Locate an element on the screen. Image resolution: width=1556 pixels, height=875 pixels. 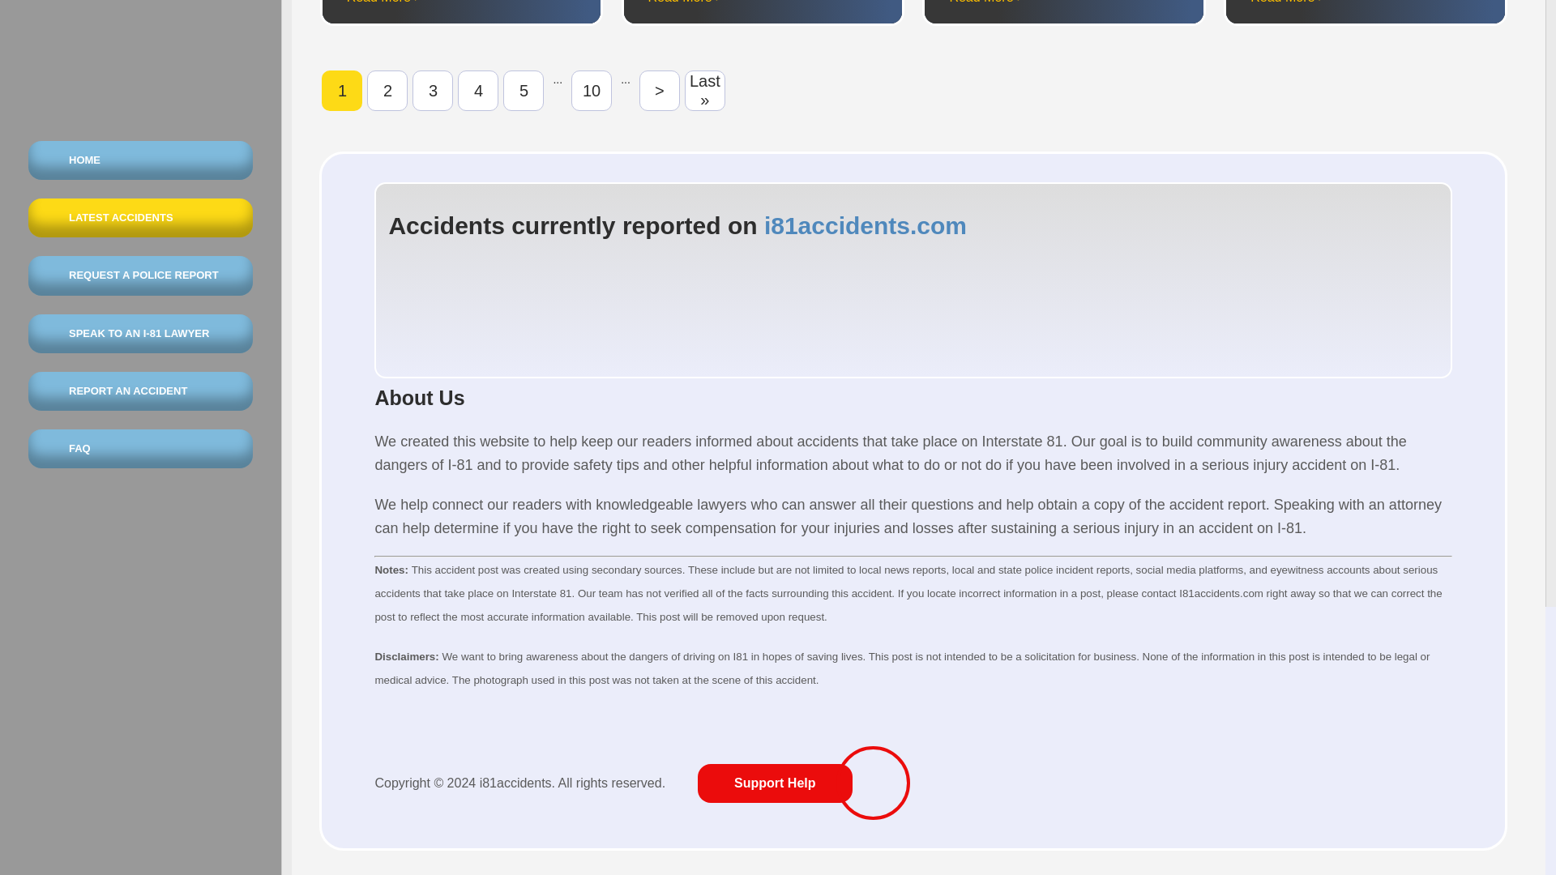
Page 3 is located at coordinates (432, 91).